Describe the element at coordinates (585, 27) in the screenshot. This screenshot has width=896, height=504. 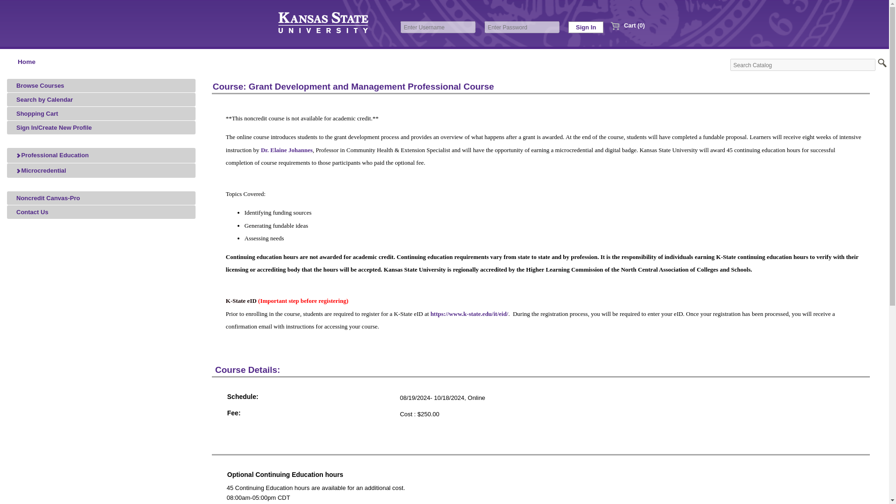
I see `Sign In` at that location.